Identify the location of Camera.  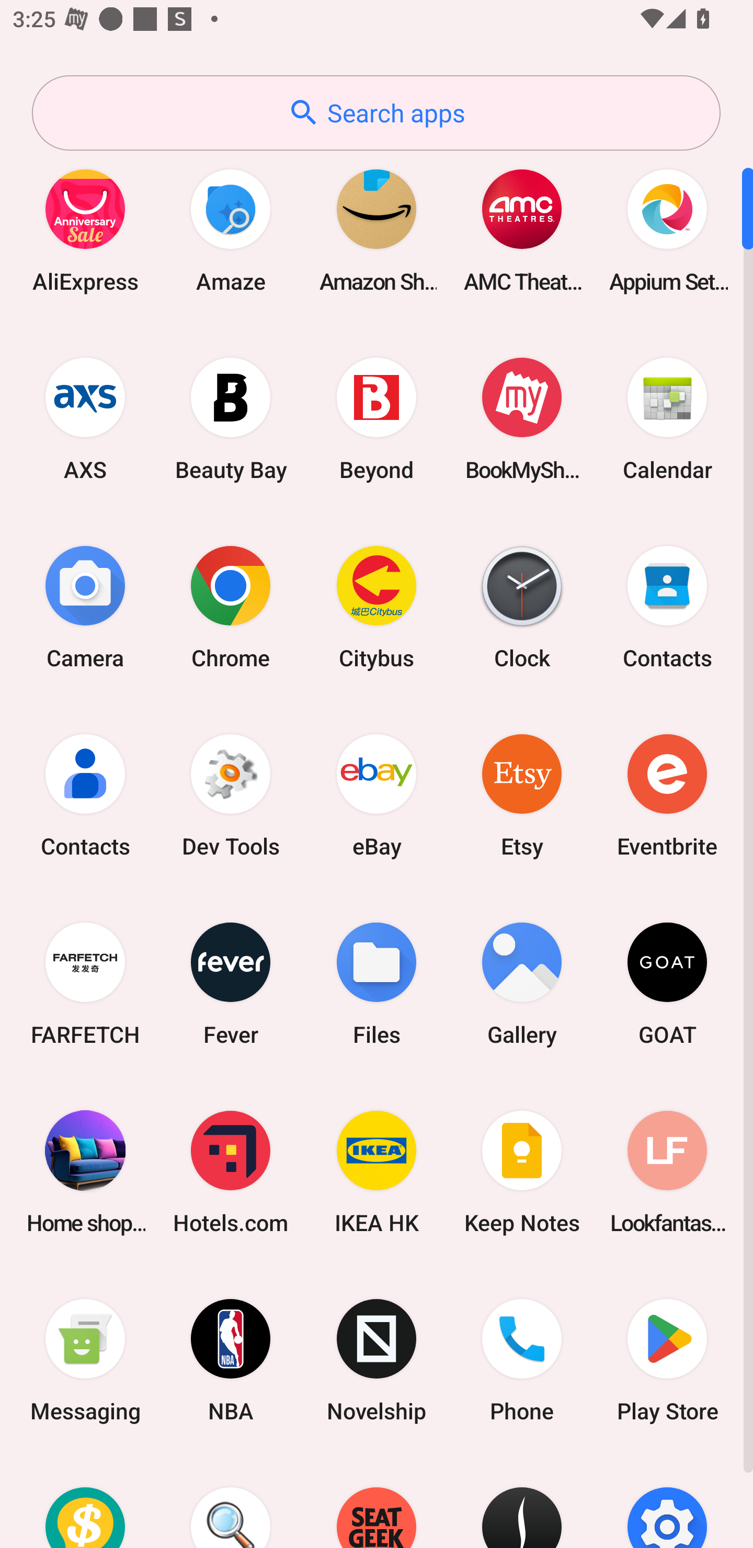
(85, 607).